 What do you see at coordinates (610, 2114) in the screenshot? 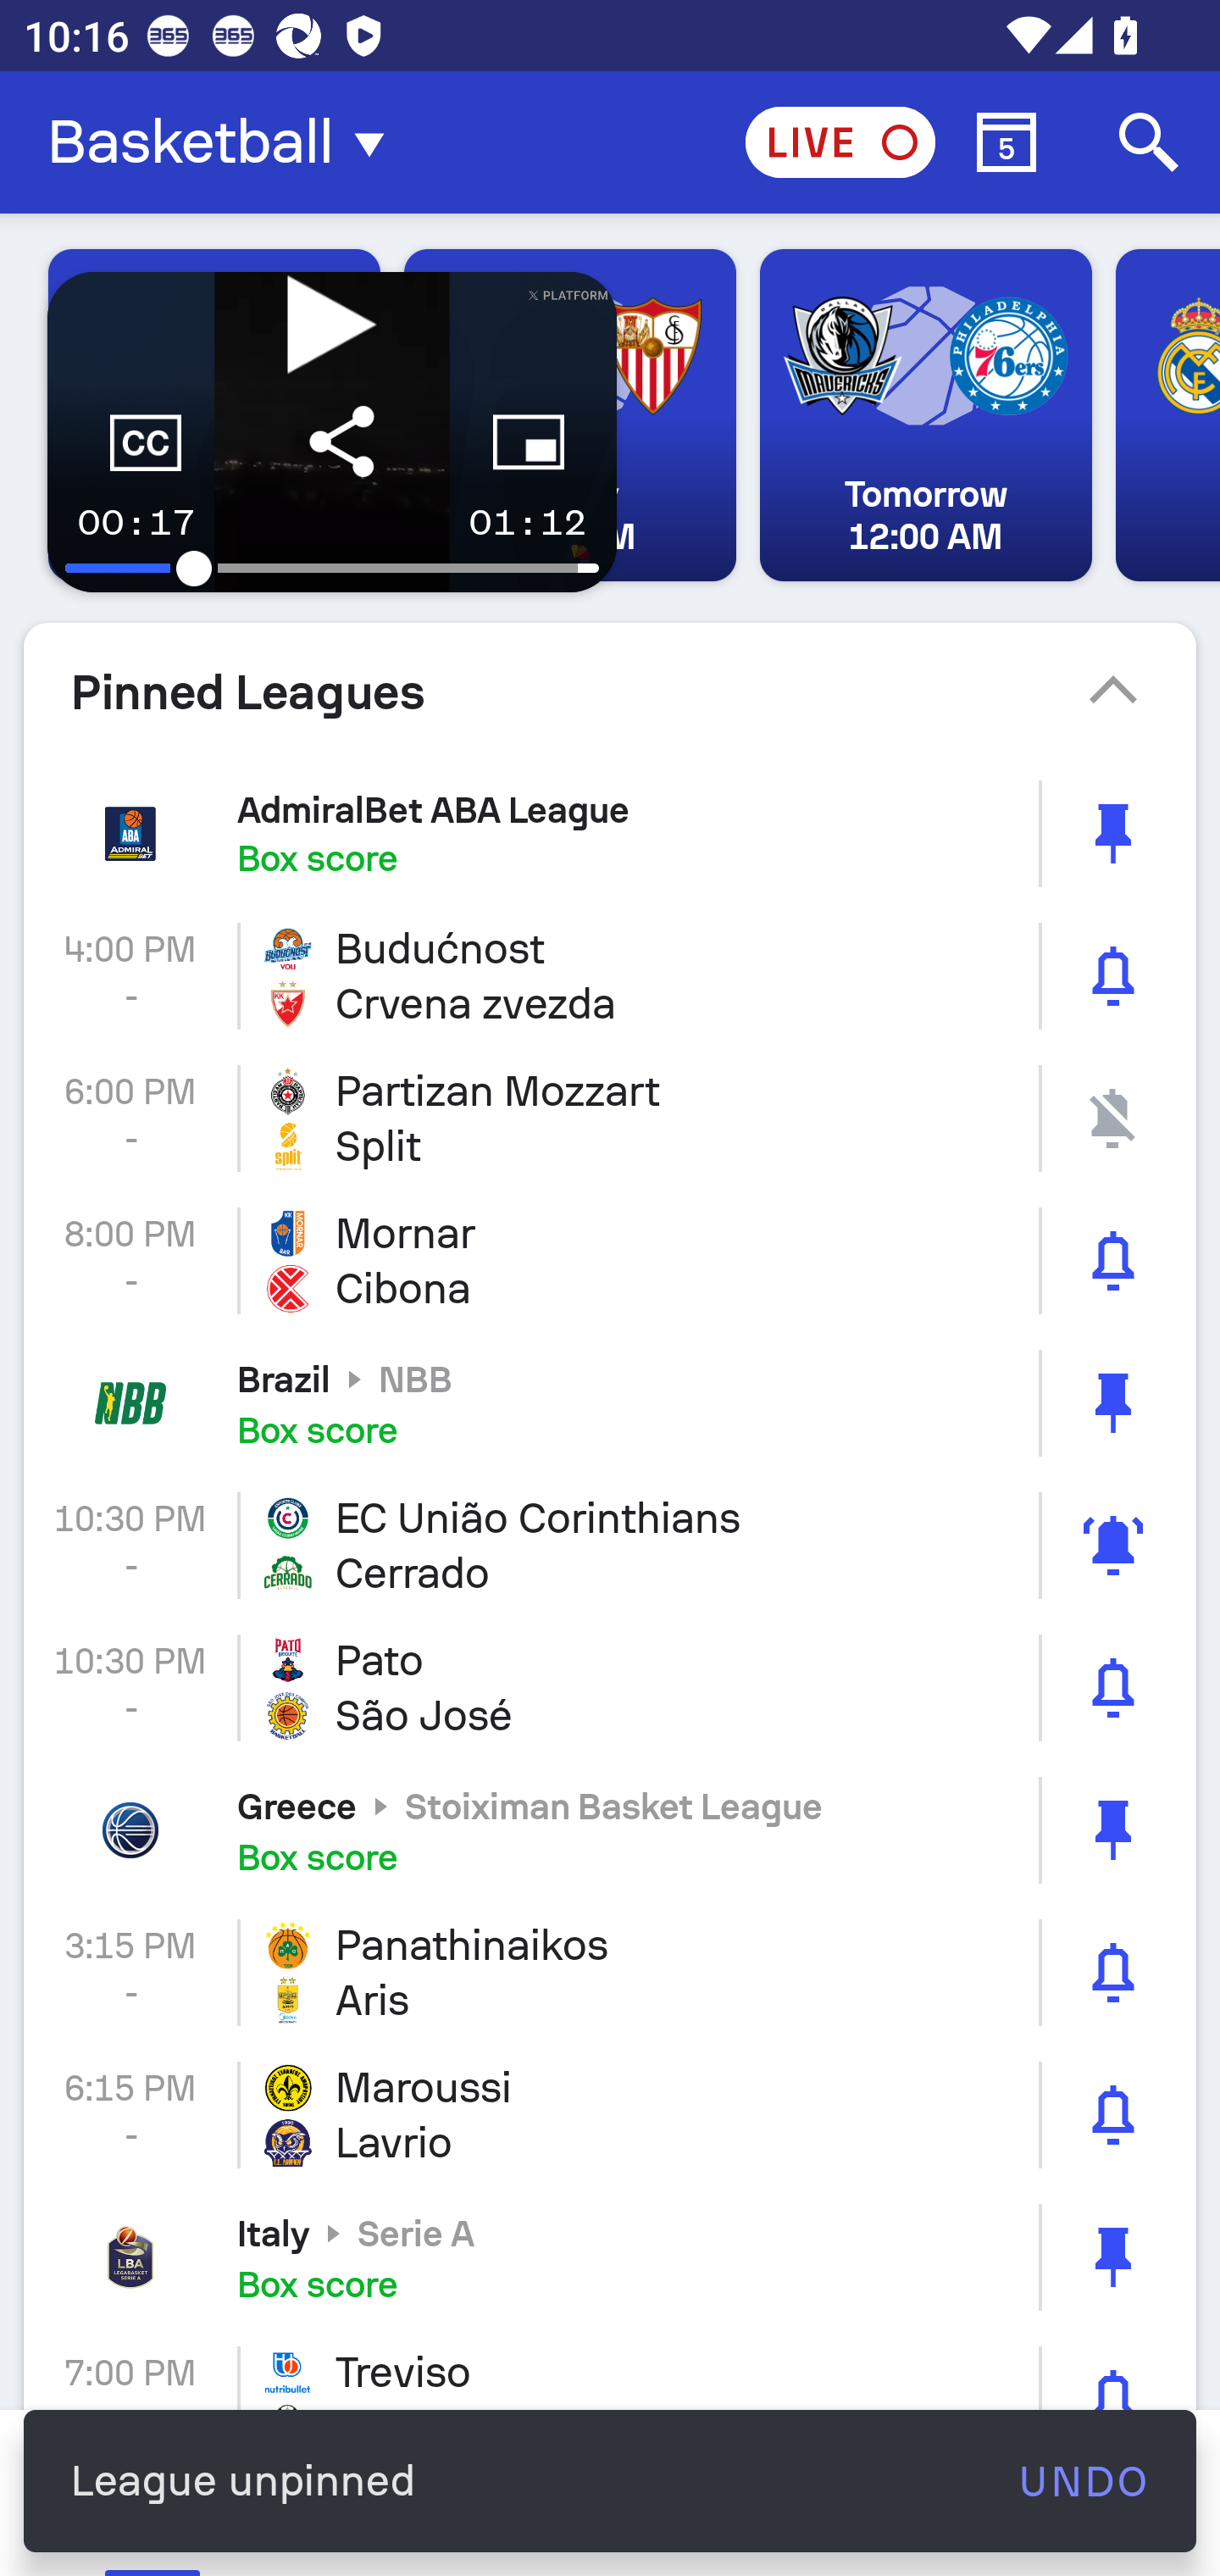
I see `6:15 PM - Maroussi Lavrio` at bounding box center [610, 2114].